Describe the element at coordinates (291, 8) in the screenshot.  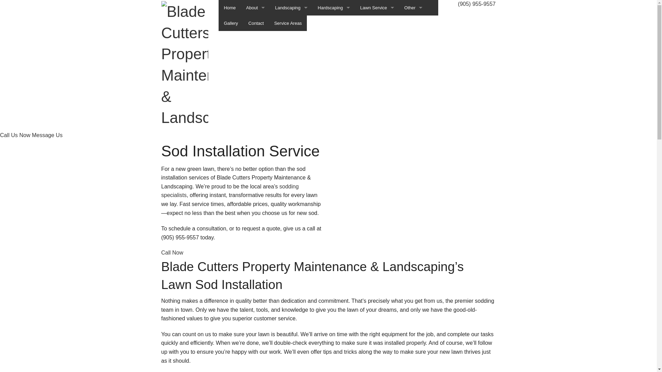
I see `Landscaping` at that location.